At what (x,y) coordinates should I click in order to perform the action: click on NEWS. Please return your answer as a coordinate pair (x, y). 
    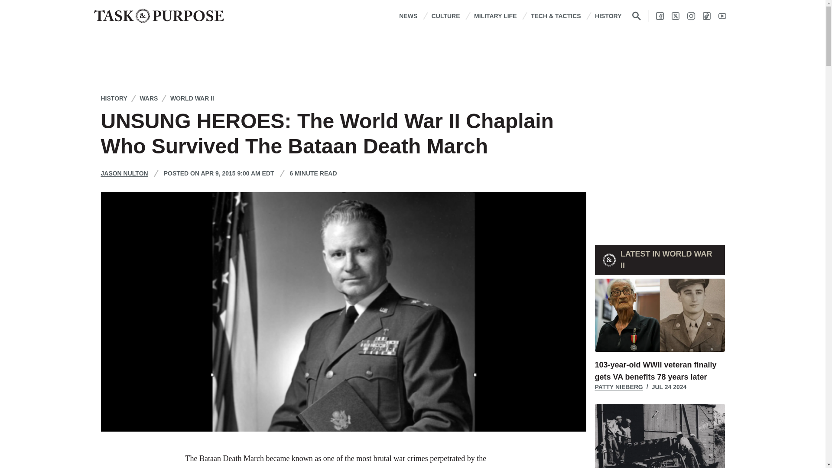
    Looking at the image, I should click on (408, 16).